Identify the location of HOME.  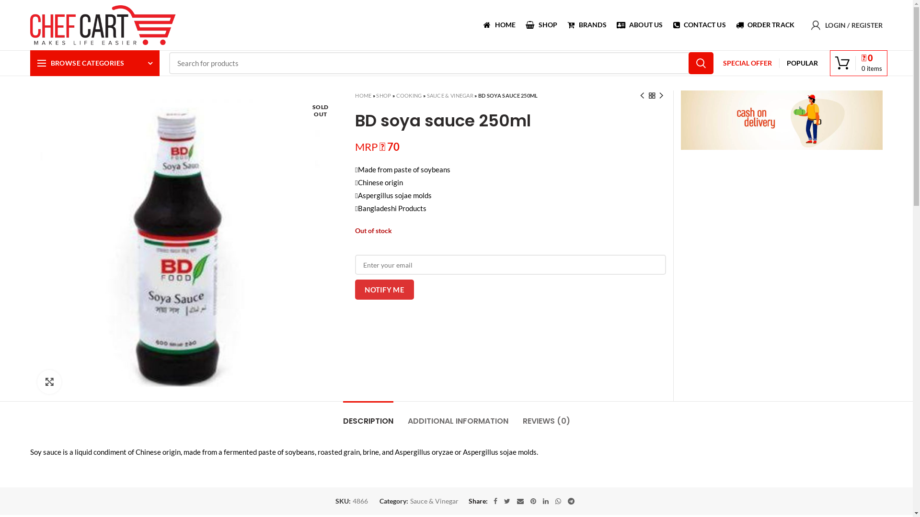
(499, 25).